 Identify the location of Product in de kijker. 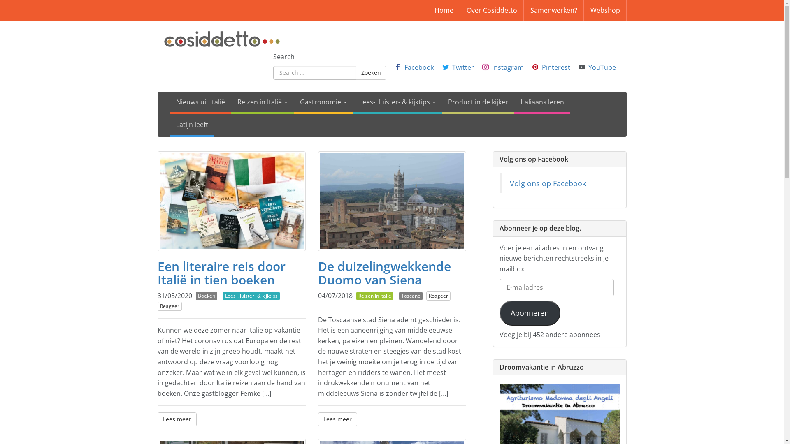
(478, 103).